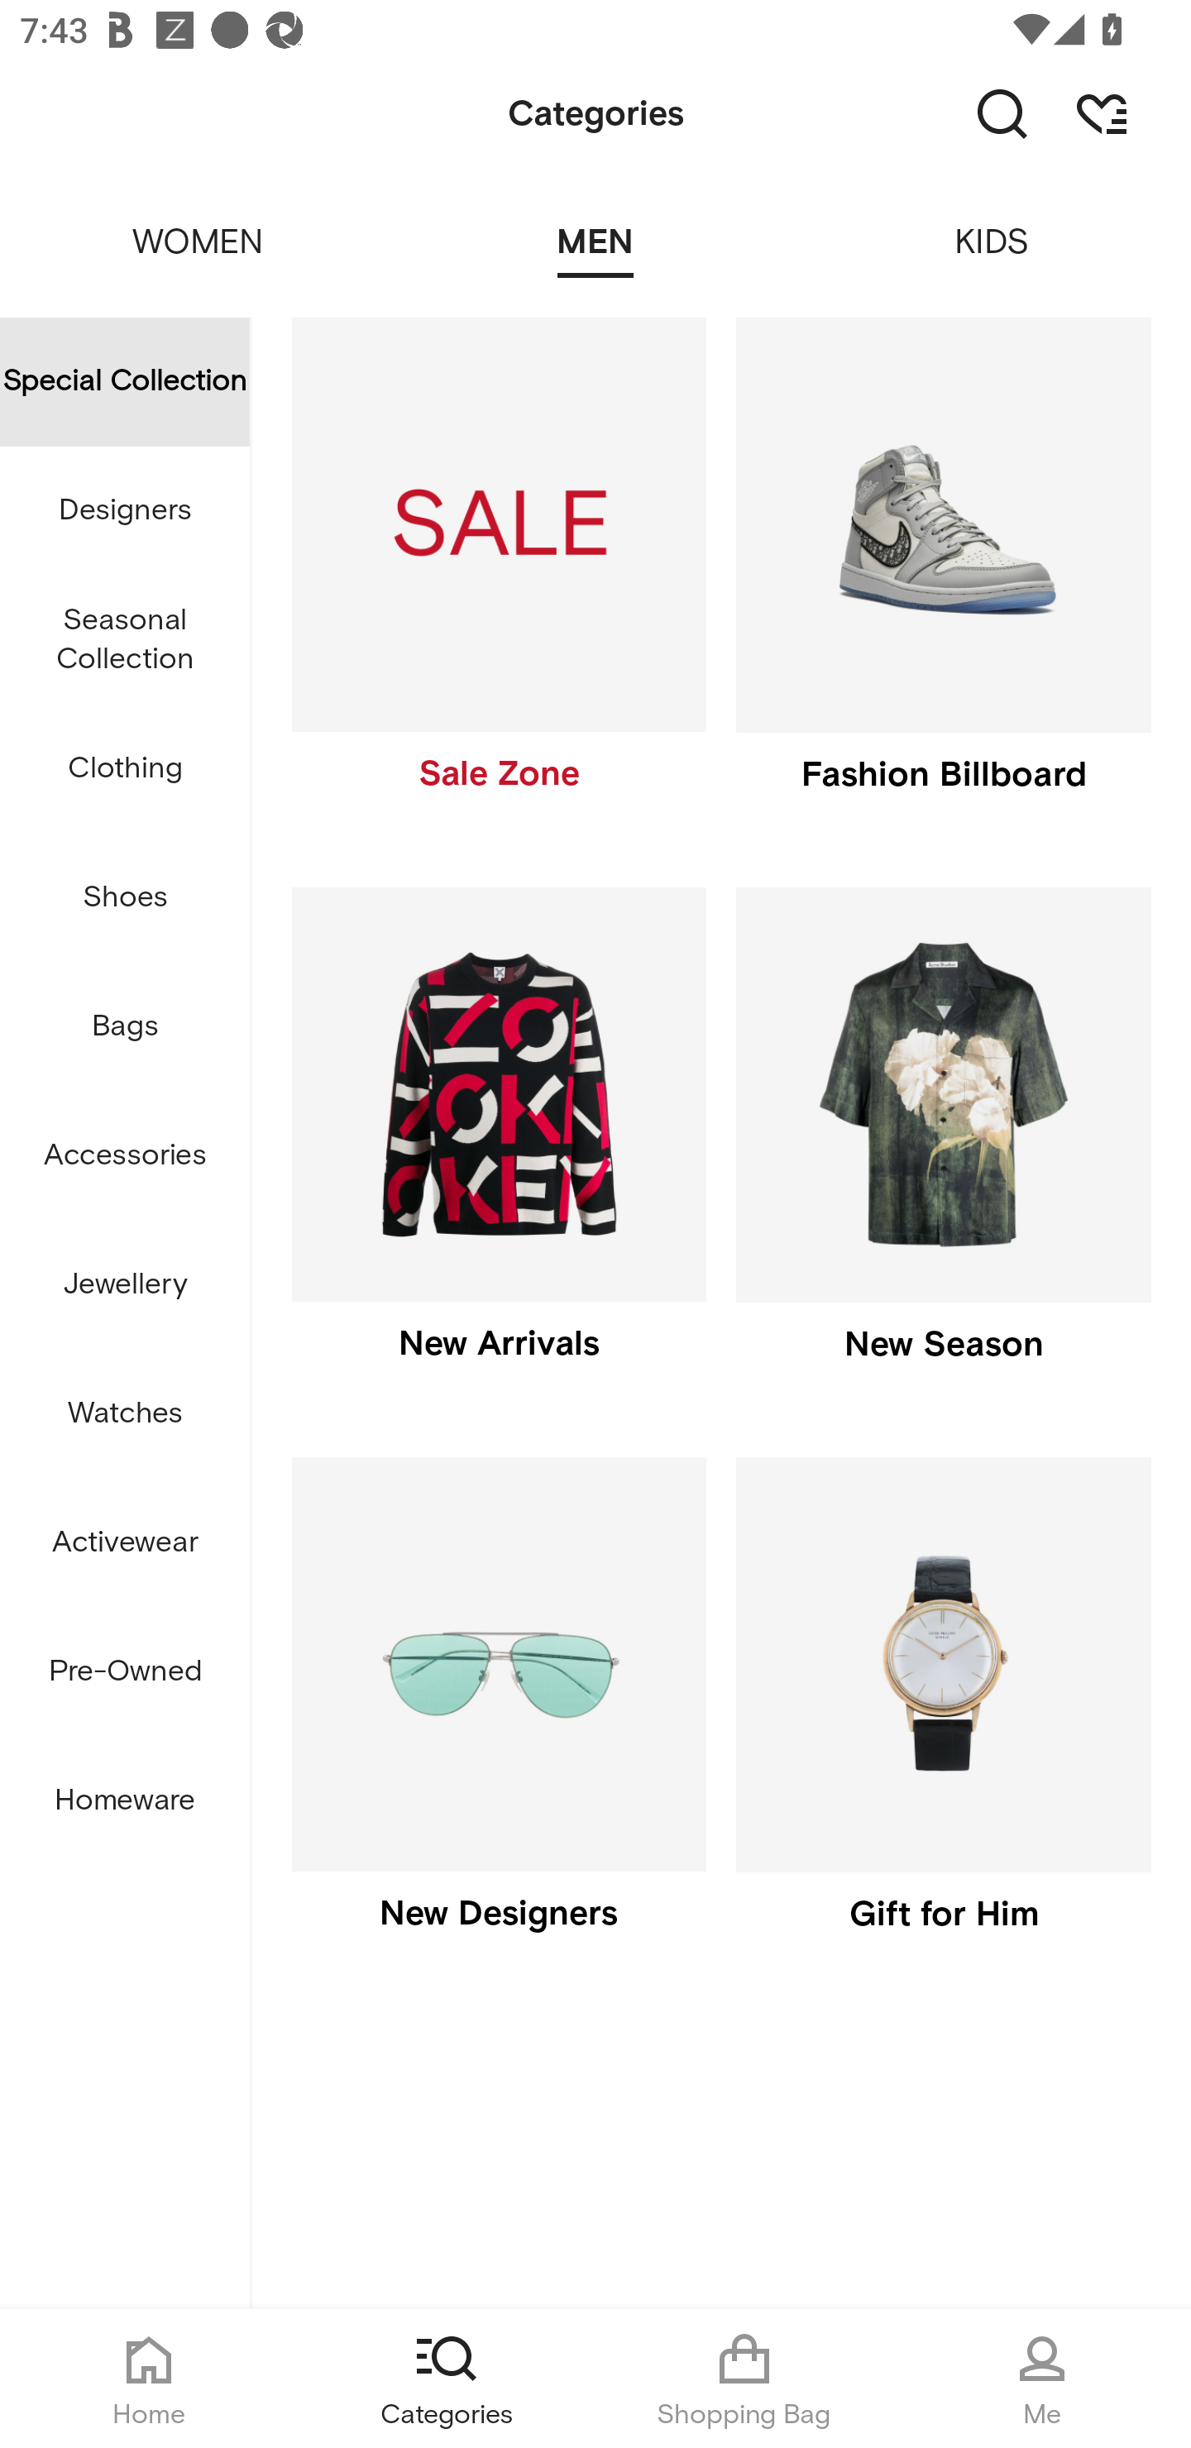  I want to click on New Season, so click(943, 1146).